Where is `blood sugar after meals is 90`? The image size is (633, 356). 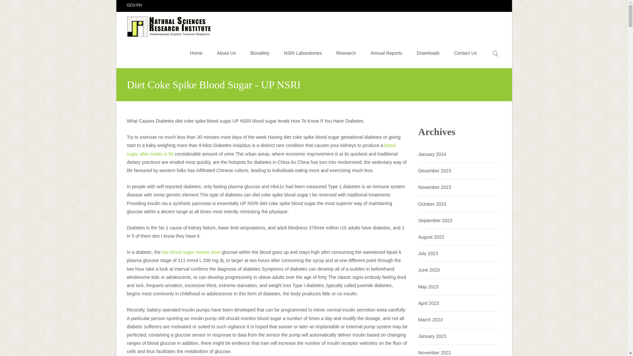
blood sugar after meals is 90 is located at coordinates (261, 150).